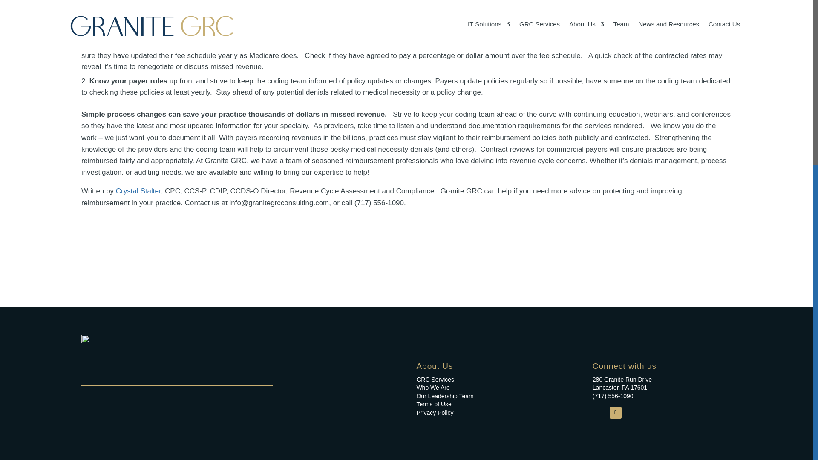 The width and height of the screenshot is (818, 460). Describe the element at coordinates (435, 379) in the screenshot. I see `GRC Services` at that location.